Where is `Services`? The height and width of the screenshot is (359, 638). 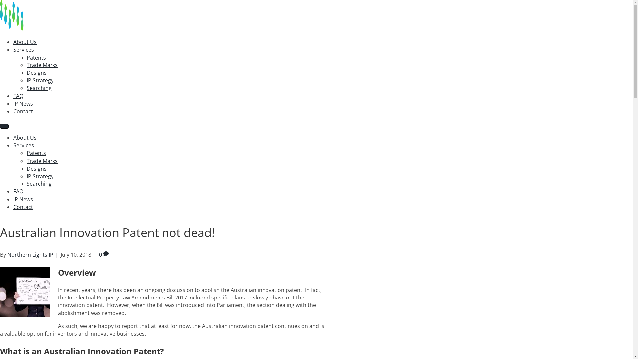
Services is located at coordinates (24, 50).